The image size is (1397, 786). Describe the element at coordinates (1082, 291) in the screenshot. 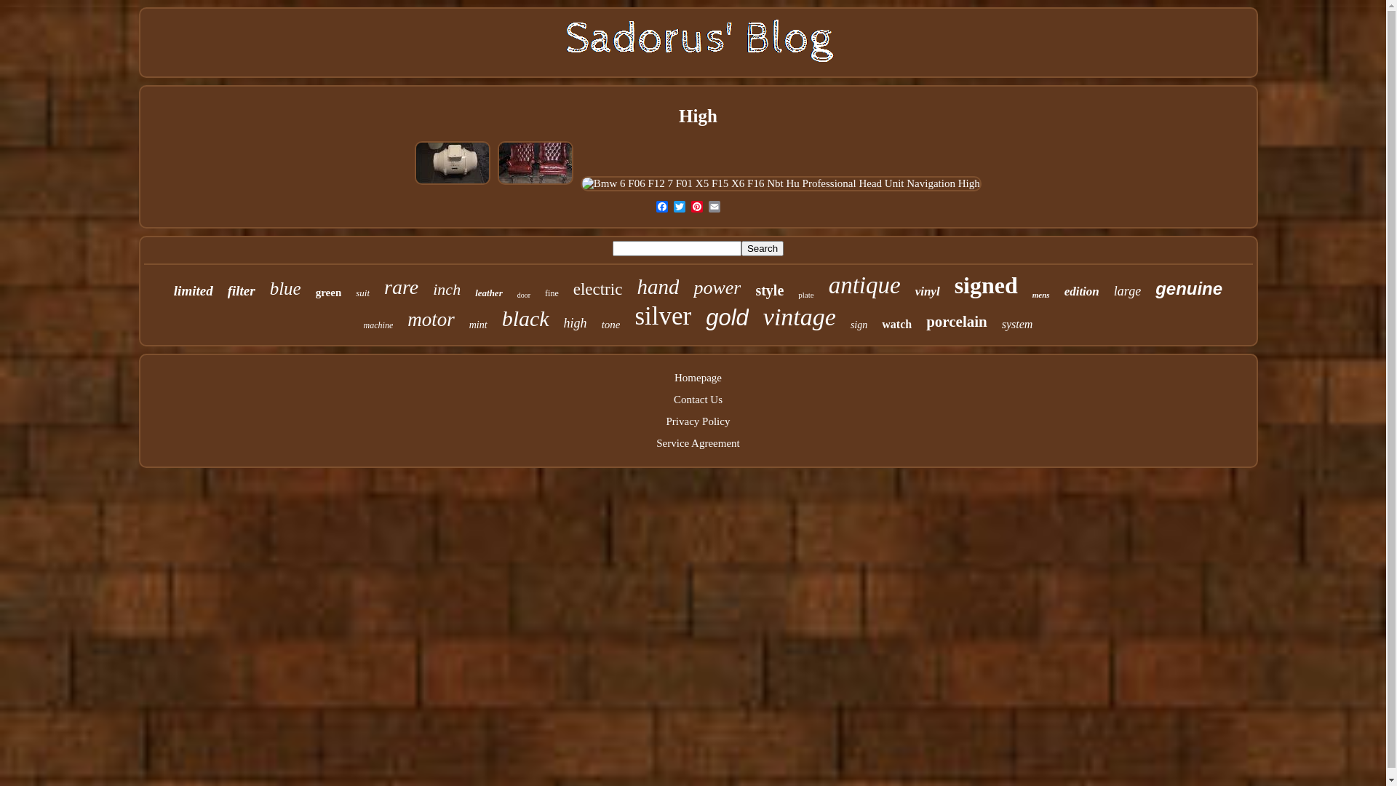

I see `edition` at that location.